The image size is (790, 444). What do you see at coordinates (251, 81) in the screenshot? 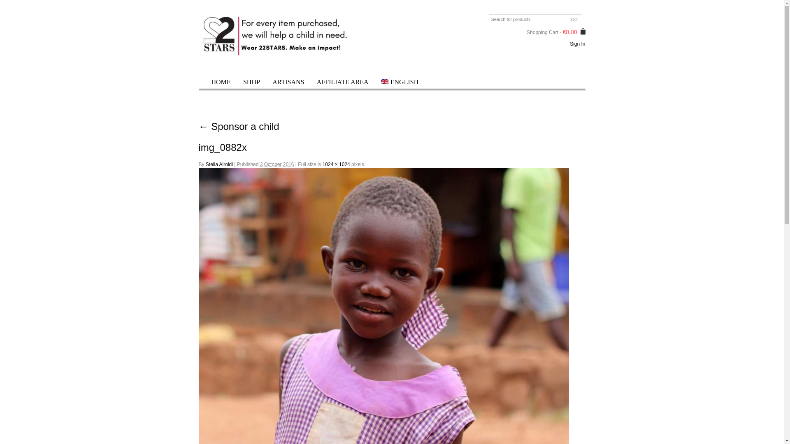
I see `SHOP` at bounding box center [251, 81].